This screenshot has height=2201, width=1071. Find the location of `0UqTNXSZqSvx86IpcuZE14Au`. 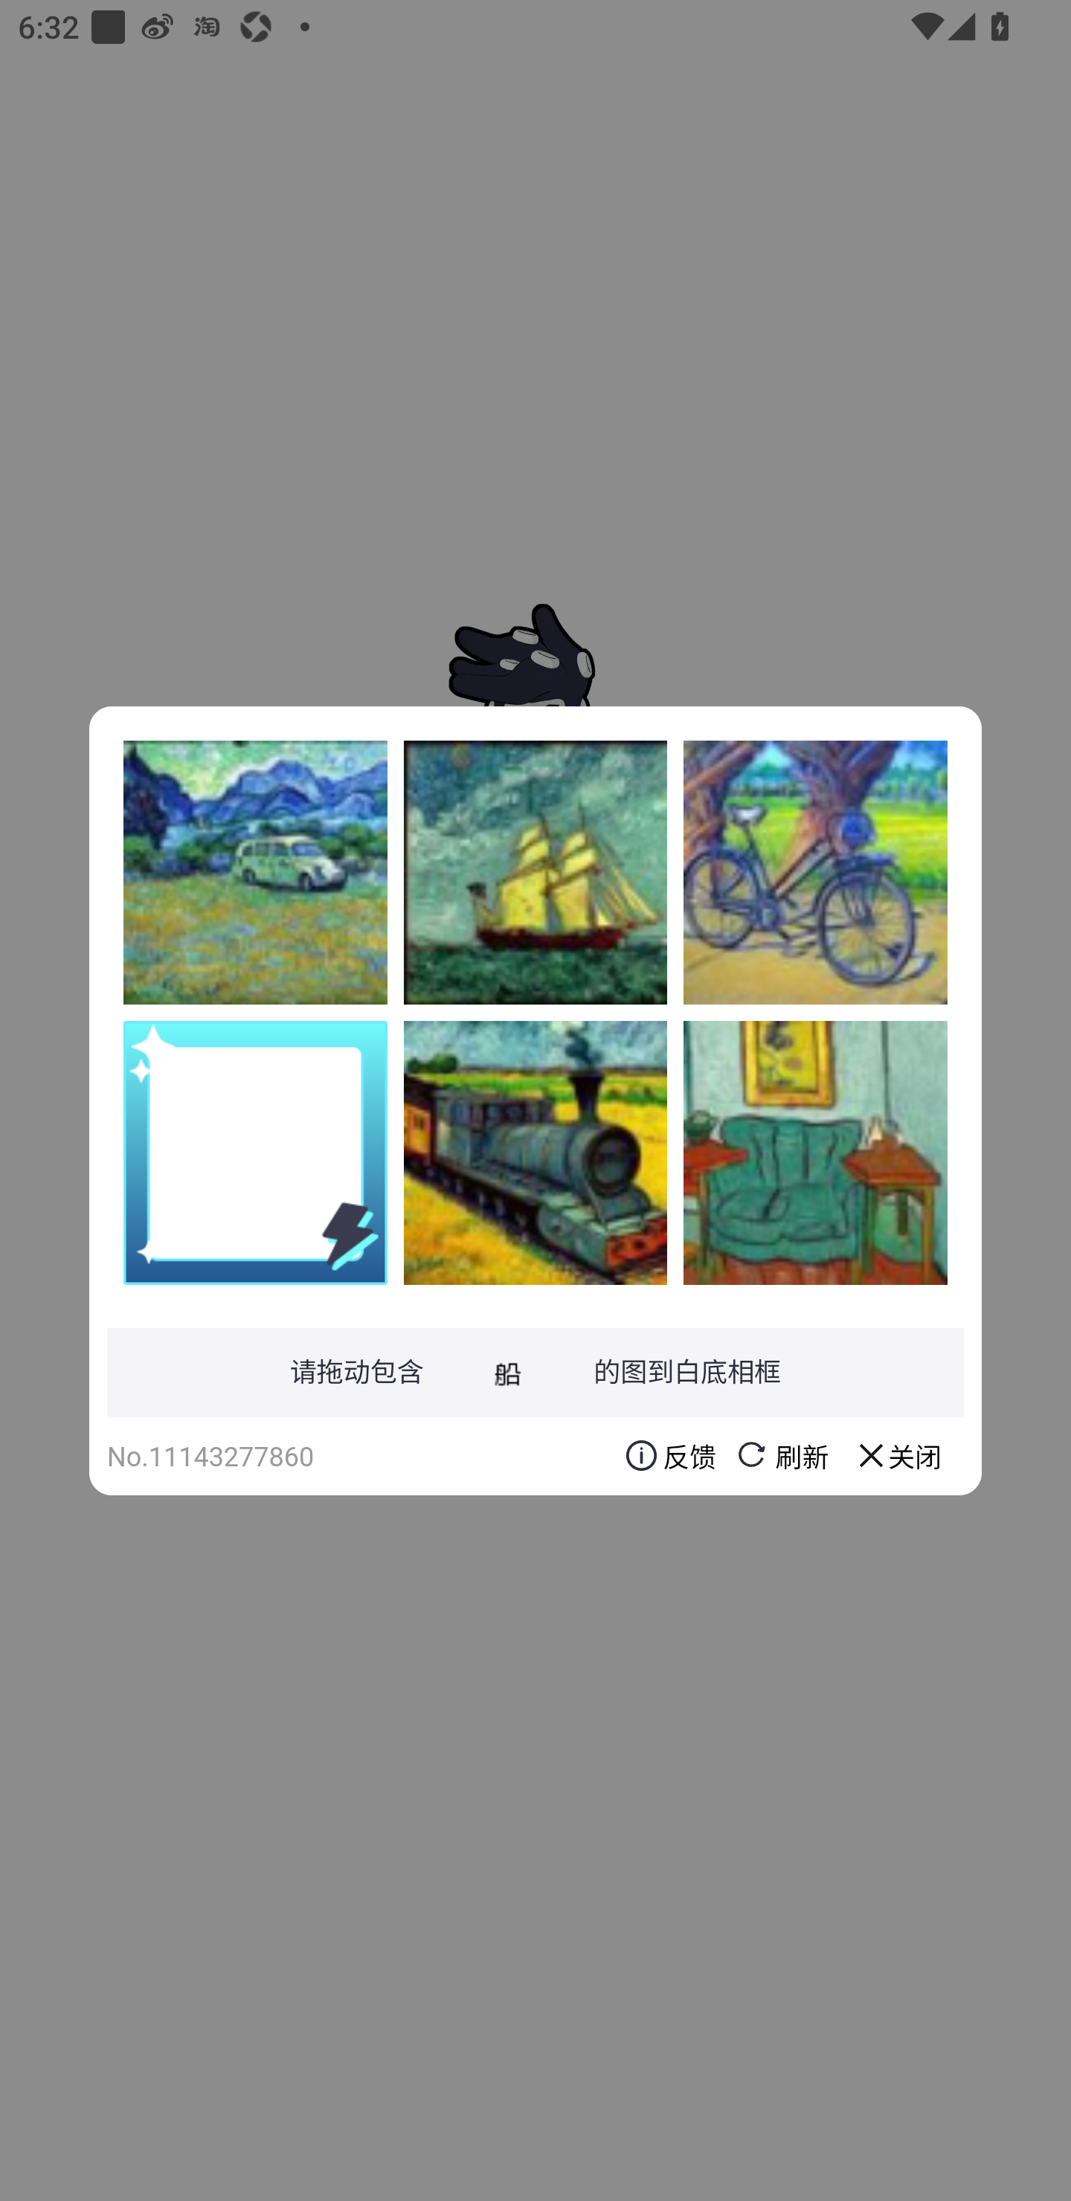

0UqTNXSZqSvx86IpcuZE14Au is located at coordinates (255, 872).